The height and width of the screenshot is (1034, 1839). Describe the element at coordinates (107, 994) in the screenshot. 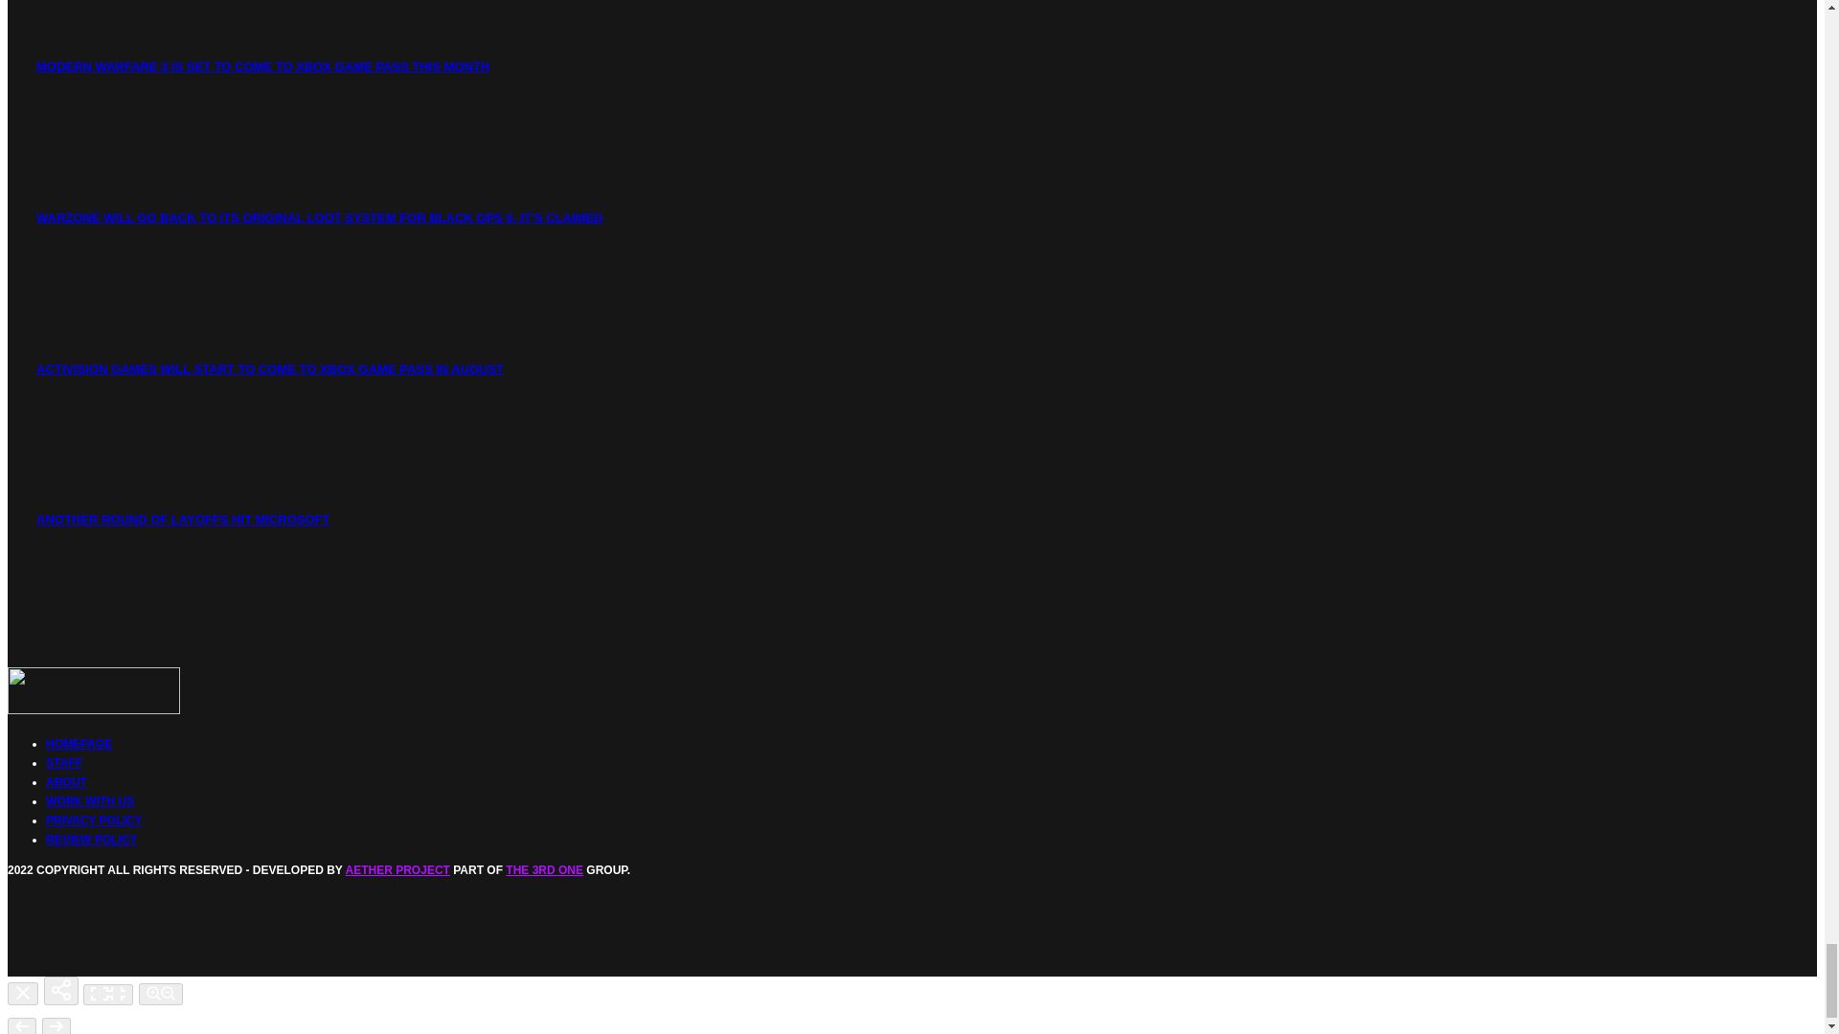

I see `Toggle fullscreen` at that location.